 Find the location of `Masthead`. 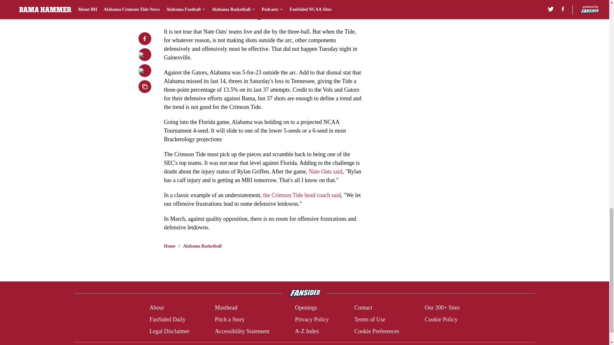

Masthead is located at coordinates (226, 308).